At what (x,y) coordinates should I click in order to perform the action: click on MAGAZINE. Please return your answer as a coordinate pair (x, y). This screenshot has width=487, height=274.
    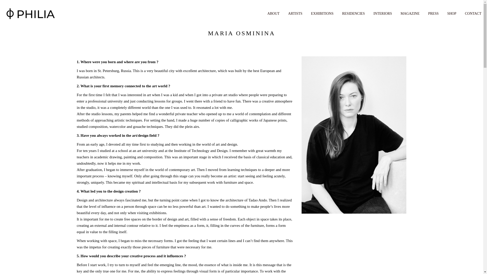
    Looking at the image, I should click on (410, 13).